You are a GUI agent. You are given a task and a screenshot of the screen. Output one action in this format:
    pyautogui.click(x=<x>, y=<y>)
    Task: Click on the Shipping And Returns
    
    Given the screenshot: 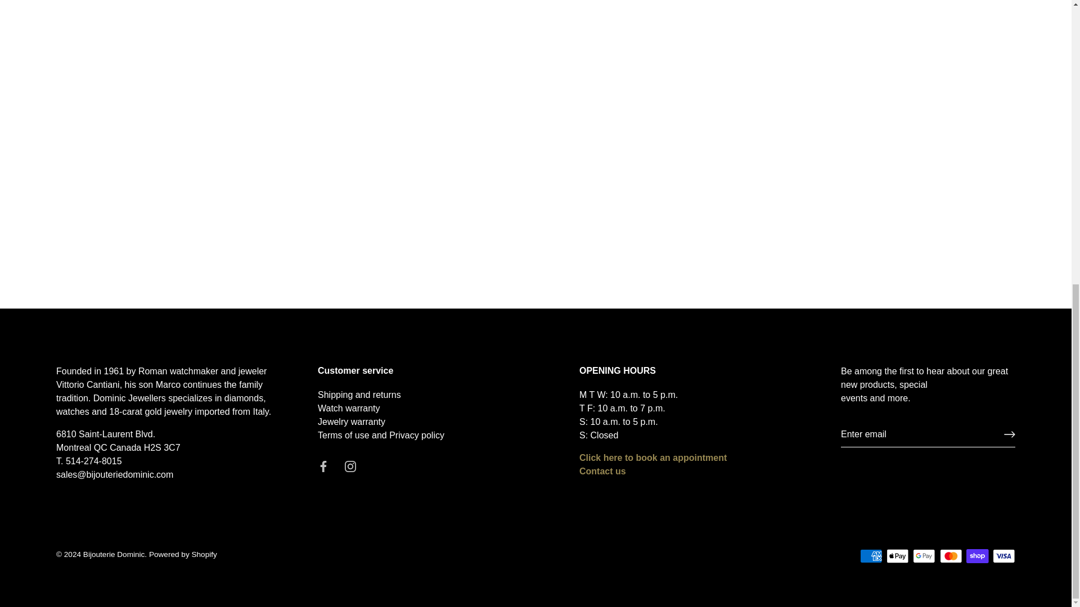 What is the action you would take?
    pyautogui.click(x=349, y=408)
    